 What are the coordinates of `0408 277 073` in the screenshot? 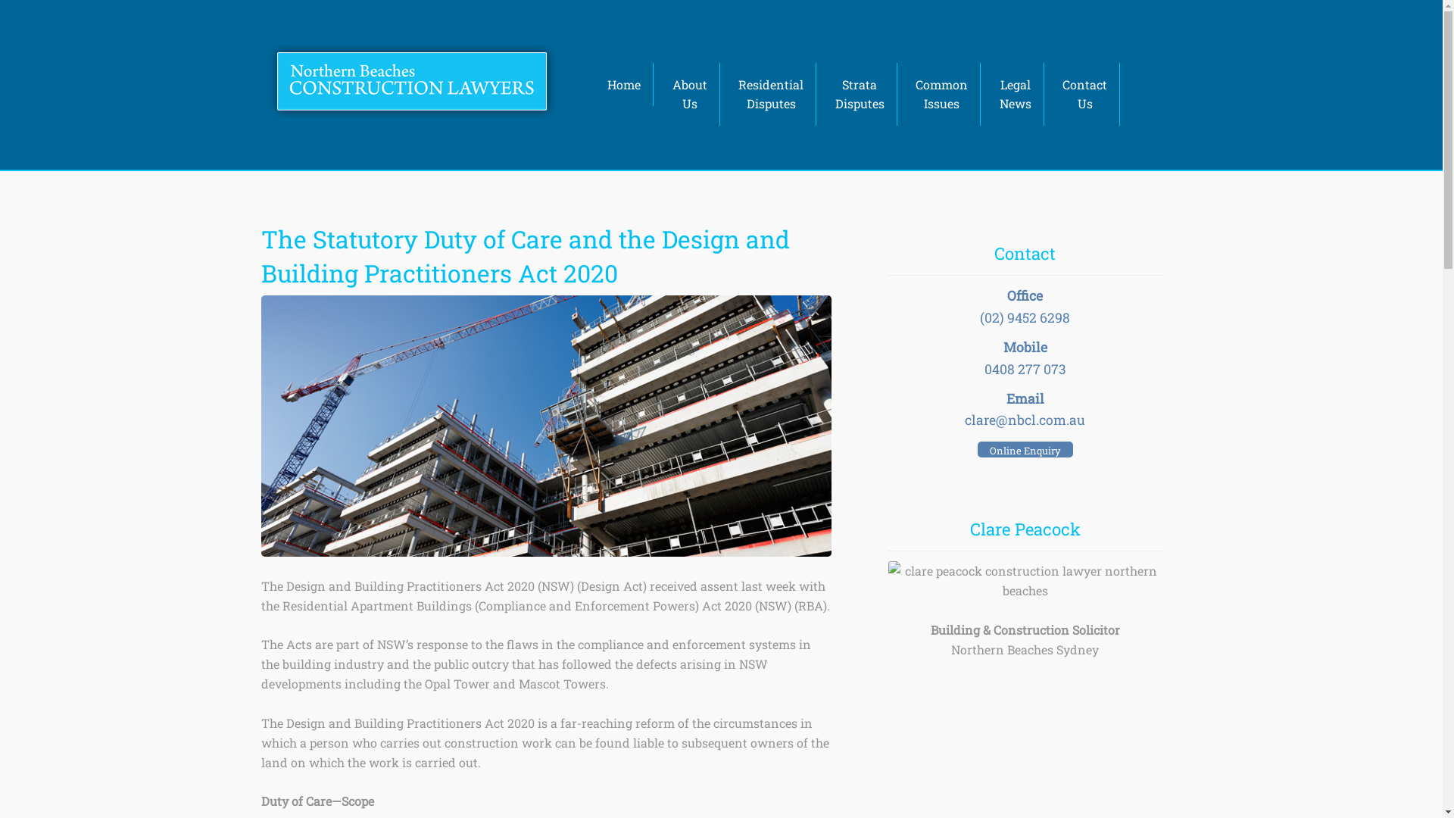 It's located at (1025, 370).